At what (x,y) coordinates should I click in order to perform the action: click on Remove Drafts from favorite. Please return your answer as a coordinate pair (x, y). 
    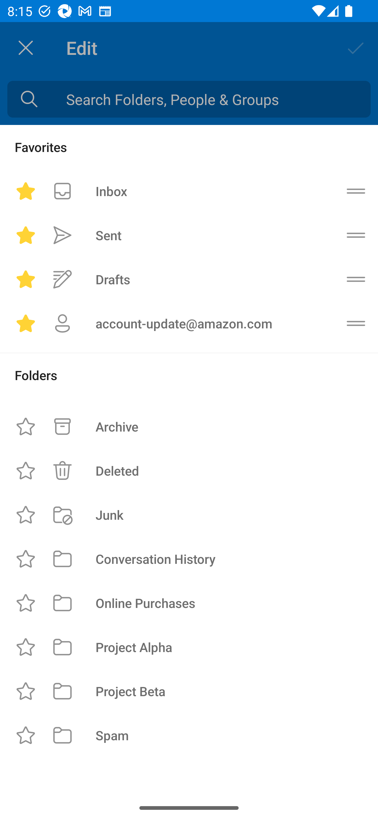
    Looking at the image, I should click on (26, 279).